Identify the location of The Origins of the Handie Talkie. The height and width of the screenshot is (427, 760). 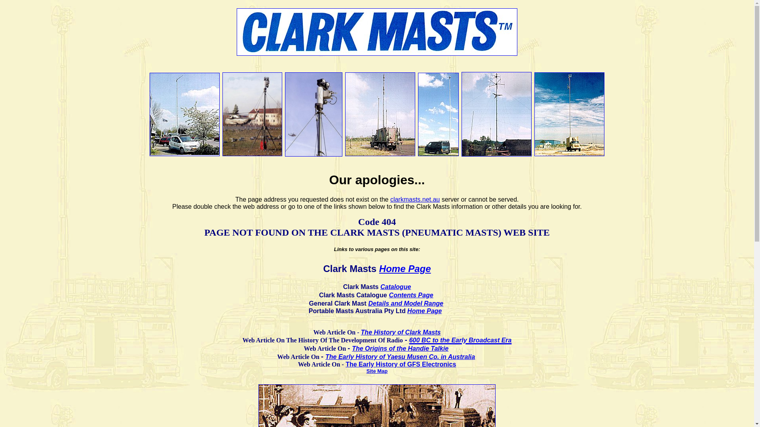
(400, 349).